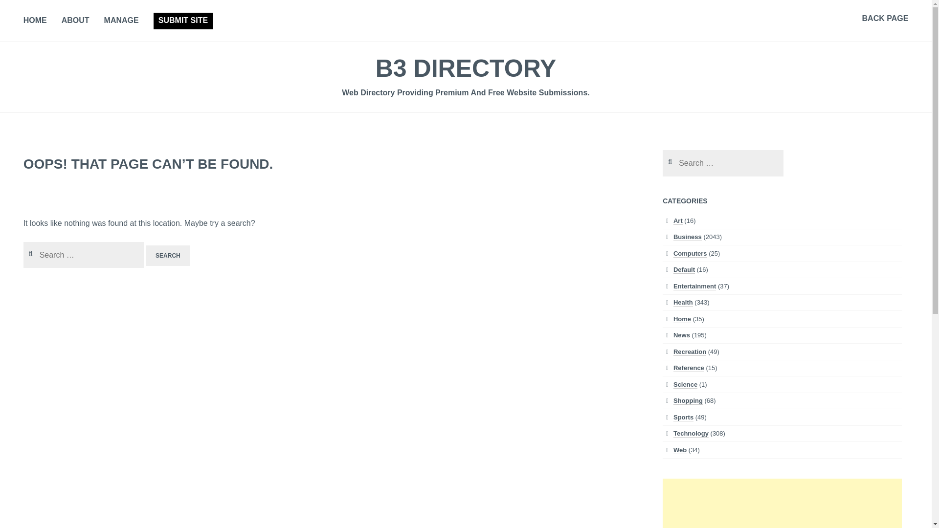 This screenshot has height=528, width=939. What do you see at coordinates (688, 401) in the screenshot?
I see `Shopping` at bounding box center [688, 401].